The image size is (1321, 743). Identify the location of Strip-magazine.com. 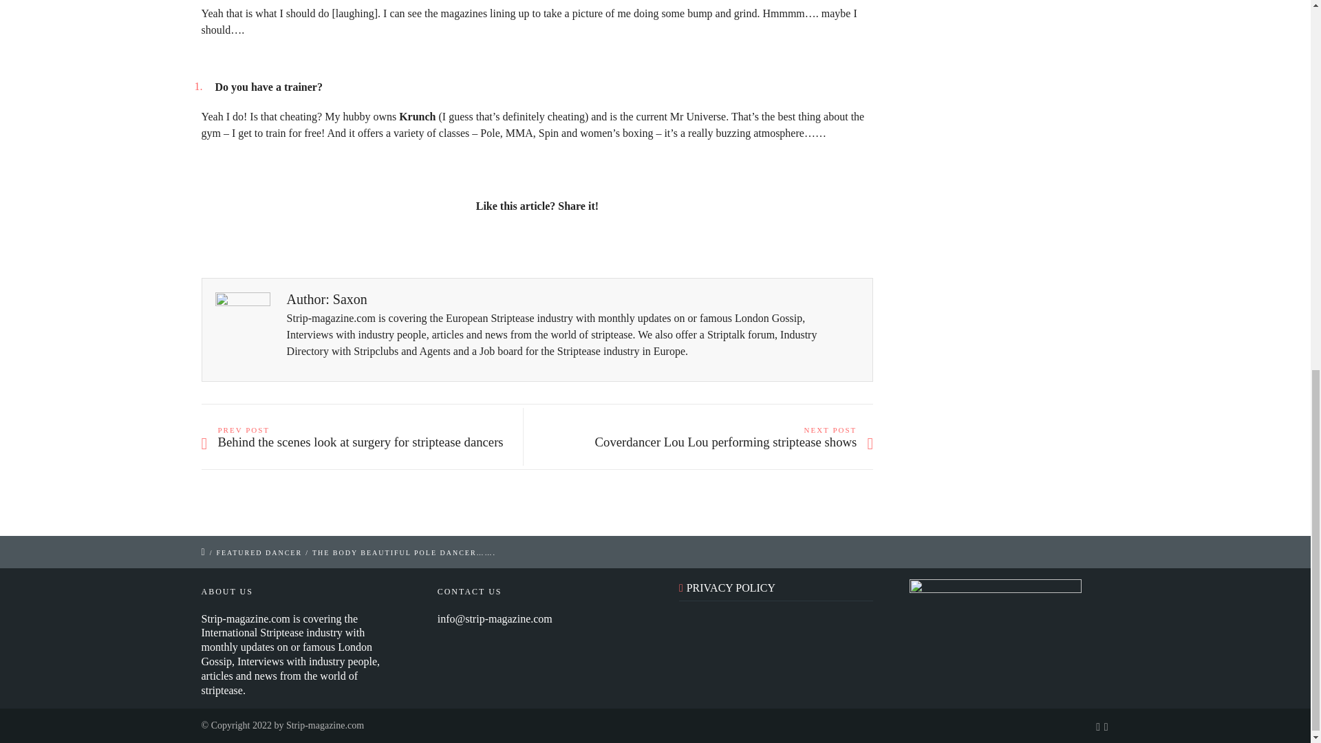
(325, 725).